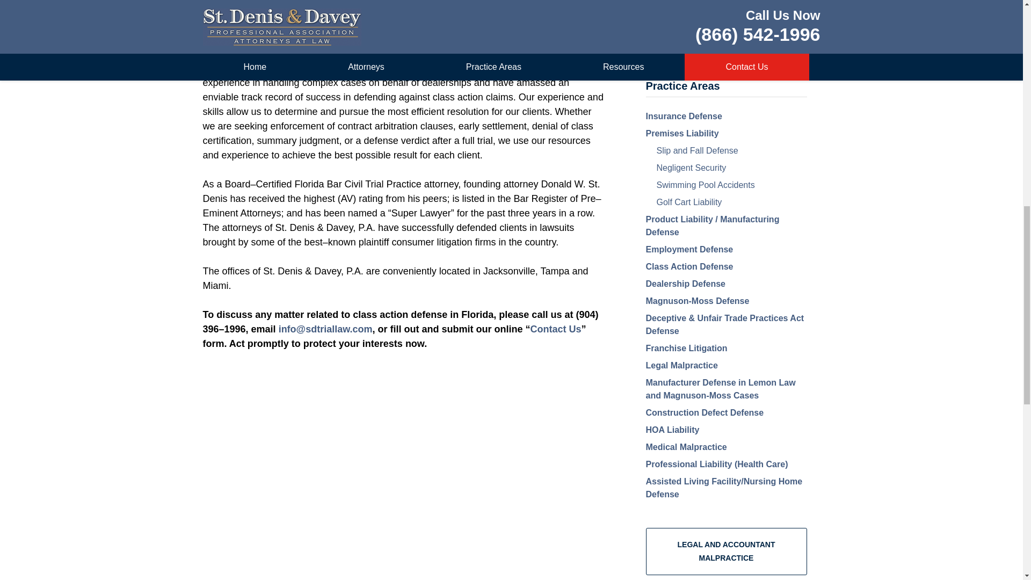  What do you see at coordinates (556, 329) in the screenshot?
I see `Contact Us` at bounding box center [556, 329].